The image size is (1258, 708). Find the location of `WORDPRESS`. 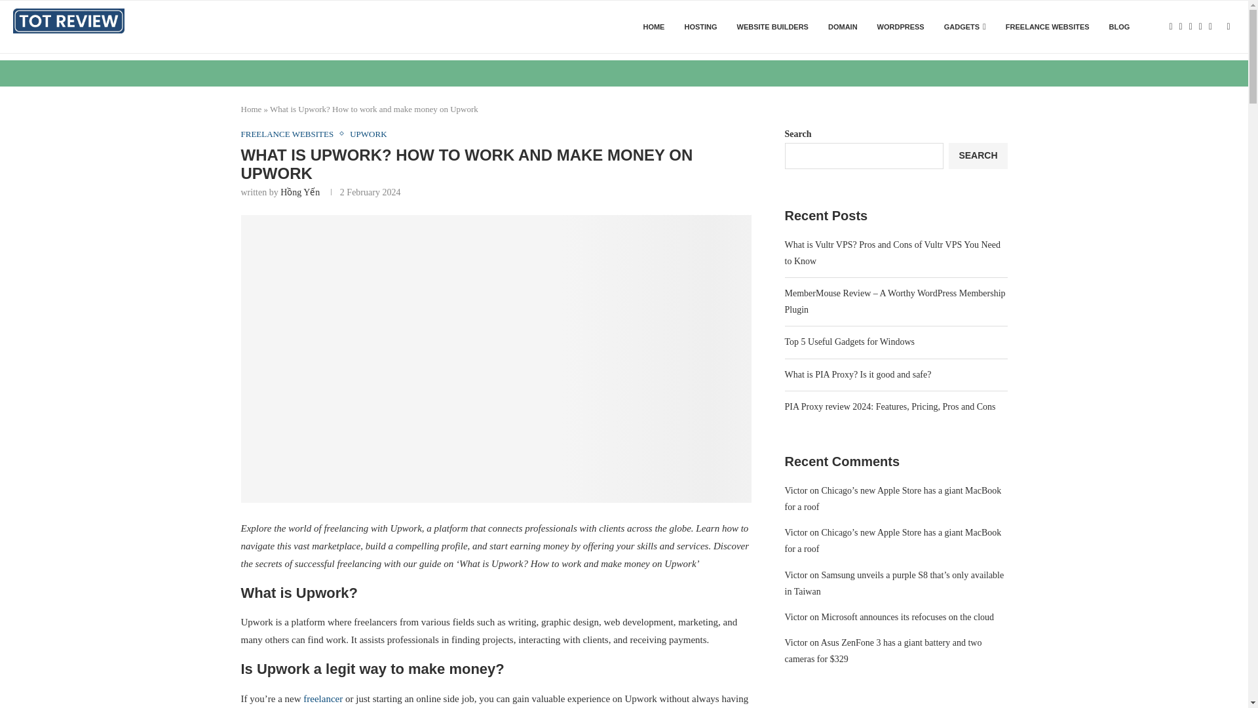

WORDPRESS is located at coordinates (900, 27).